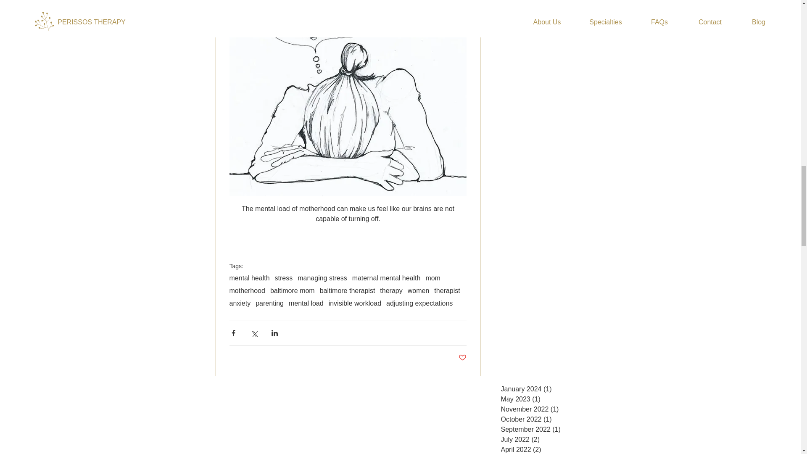 Image resolution: width=807 pixels, height=454 pixels. I want to click on therapist, so click(447, 290).